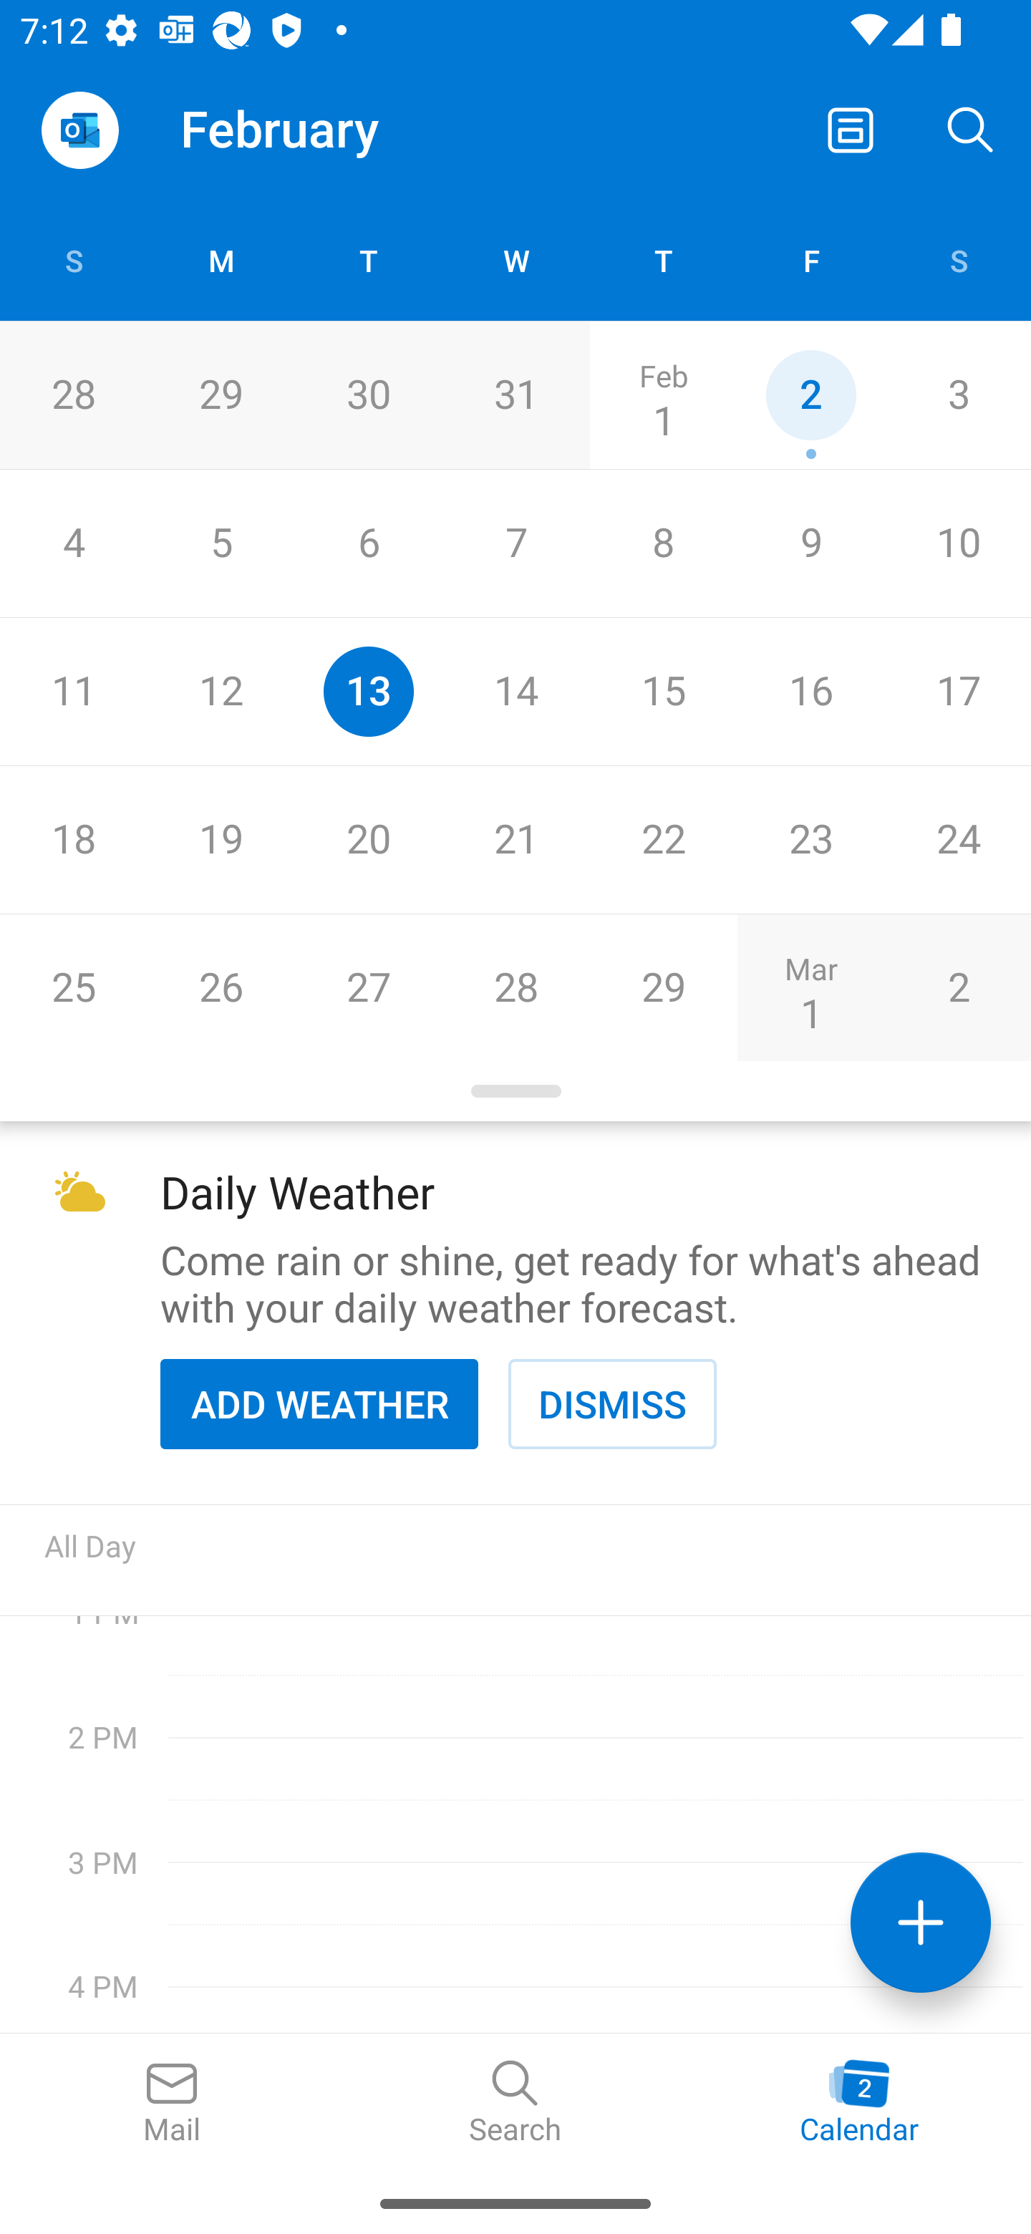 The width and height of the screenshot is (1031, 2234). Describe the element at coordinates (612, 1403) in the screenshot. I see `DISMISS` at that location.